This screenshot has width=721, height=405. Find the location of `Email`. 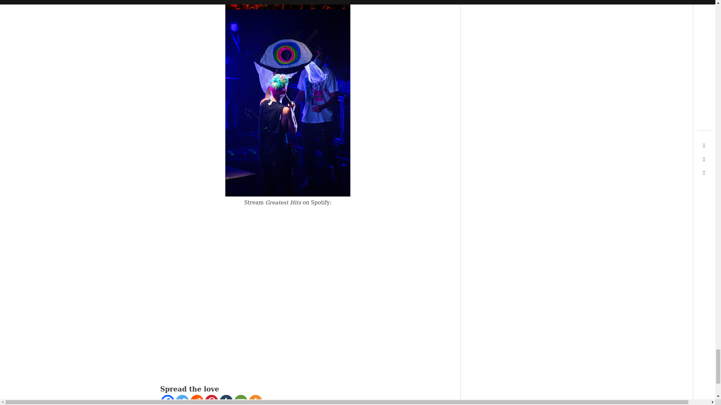

Email is located at coordinates (241, 400).